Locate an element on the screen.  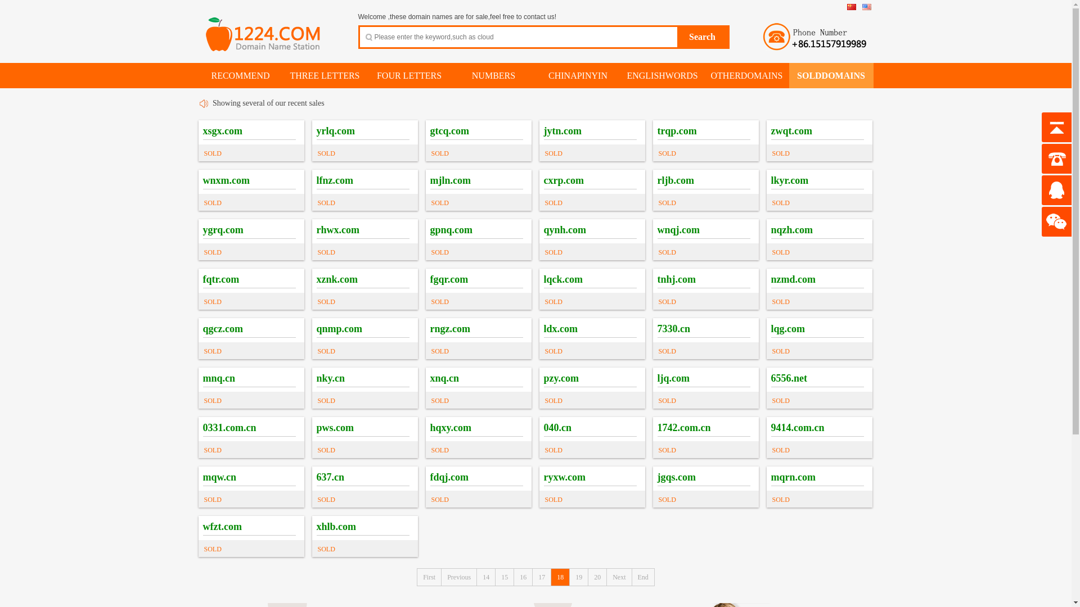
pzy.com is located at coordinates (561, 378).